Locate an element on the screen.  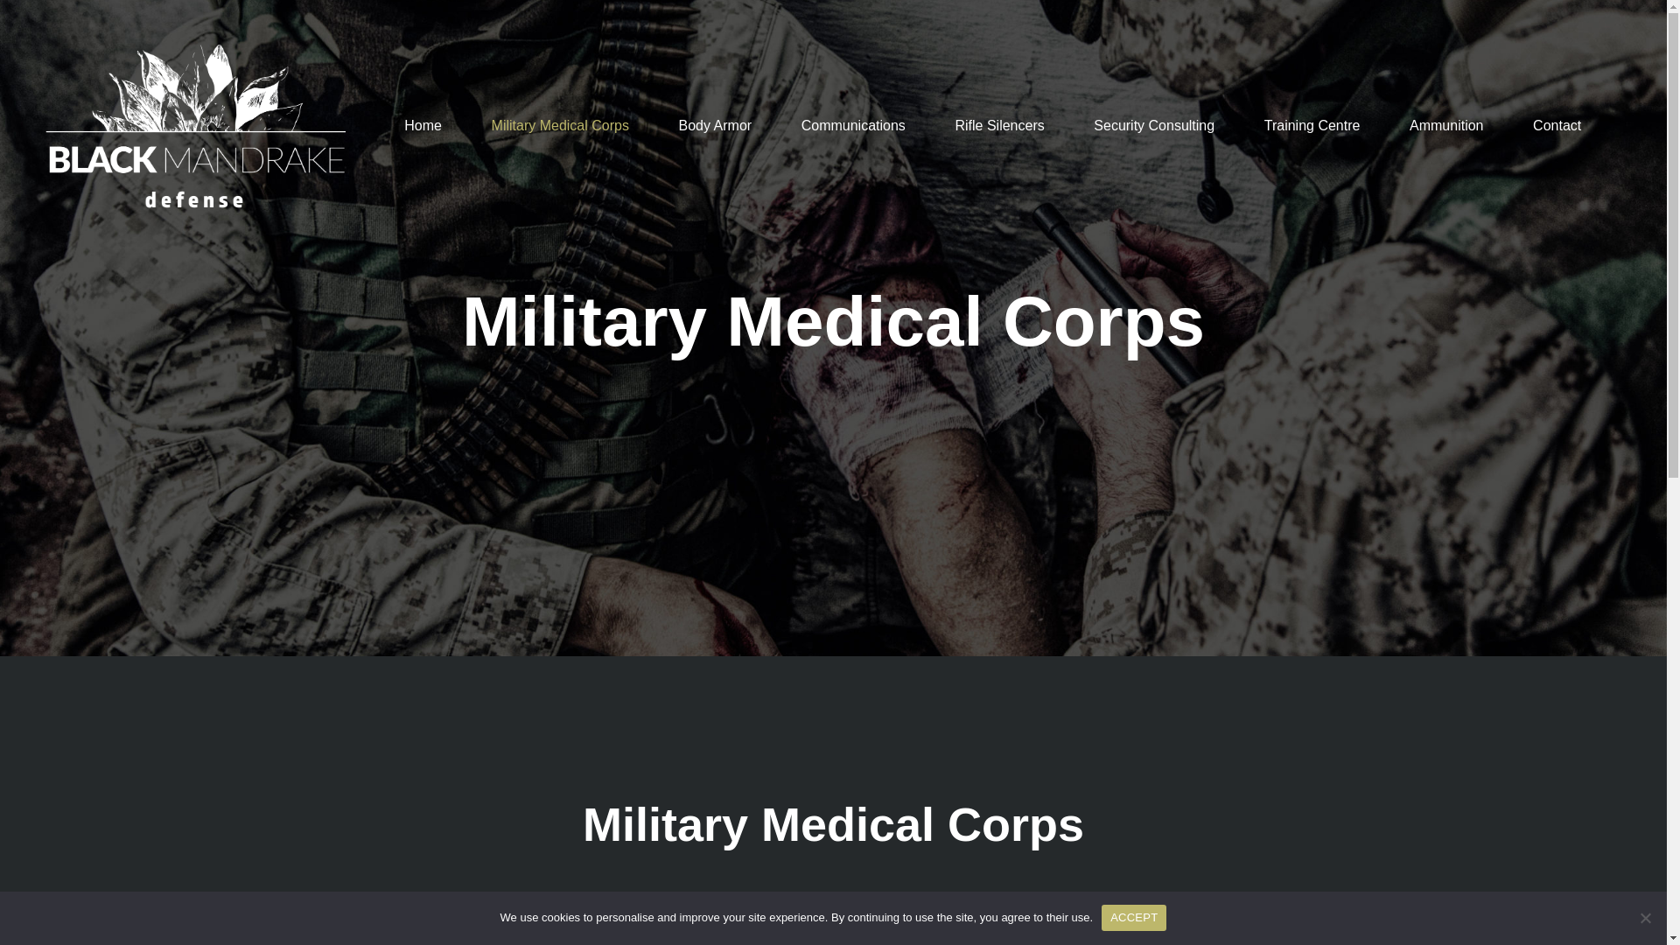
Military Medical Corps is located at coordinates (560, 126).